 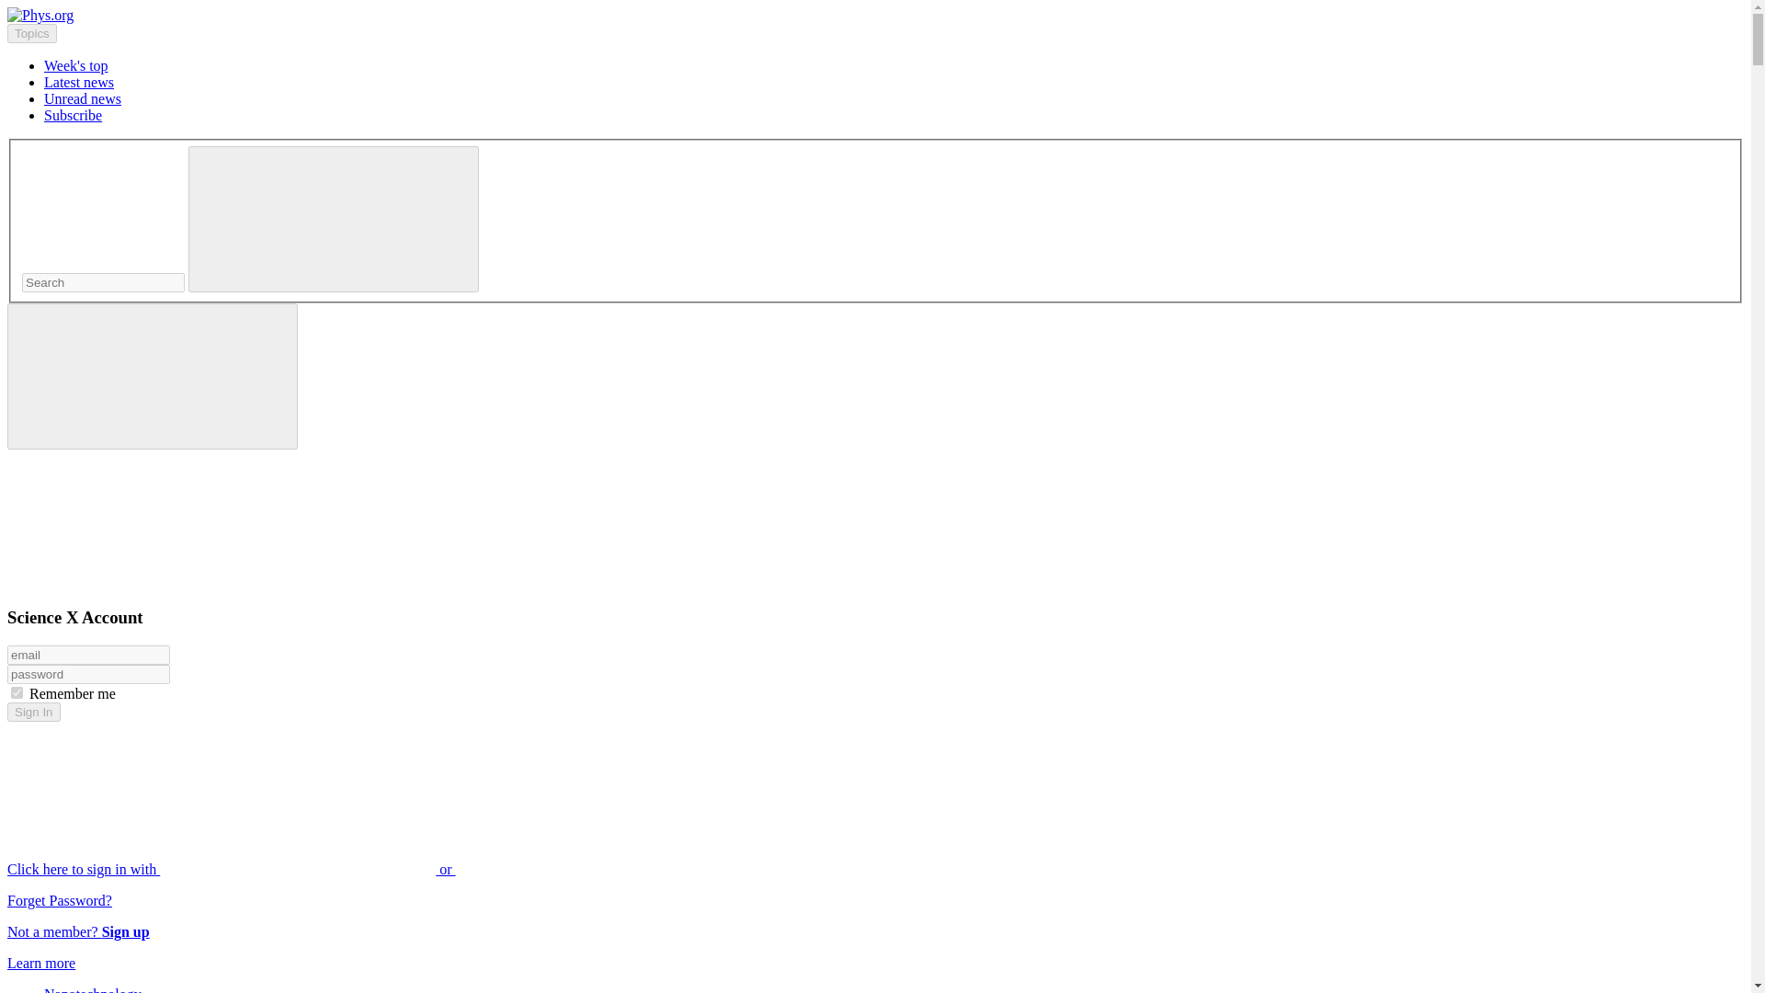 I want to click on Week's top, so click(x=75, y=64).